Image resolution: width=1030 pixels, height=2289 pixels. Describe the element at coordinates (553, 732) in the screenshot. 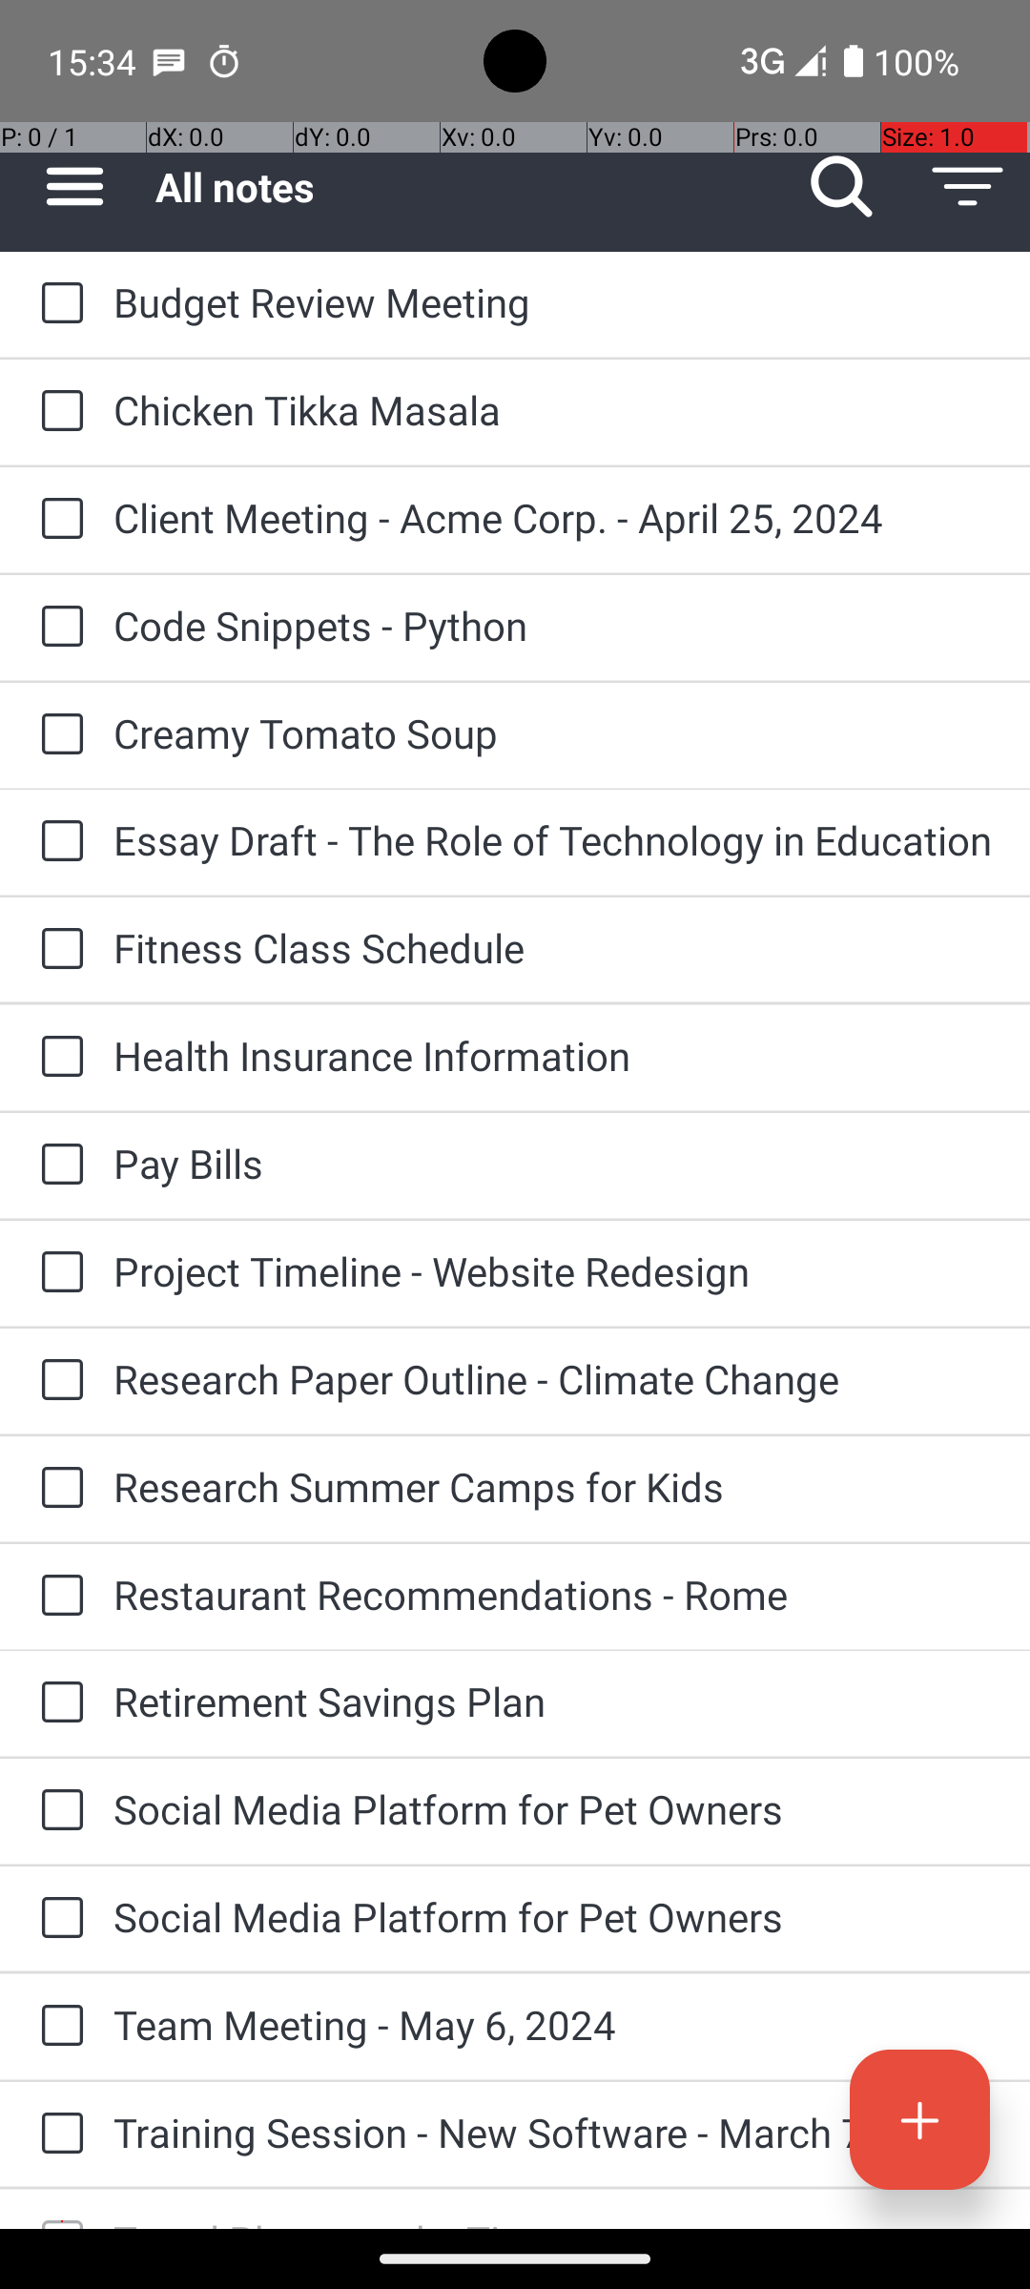

I see `Creamy Tomato Soup` at that location.